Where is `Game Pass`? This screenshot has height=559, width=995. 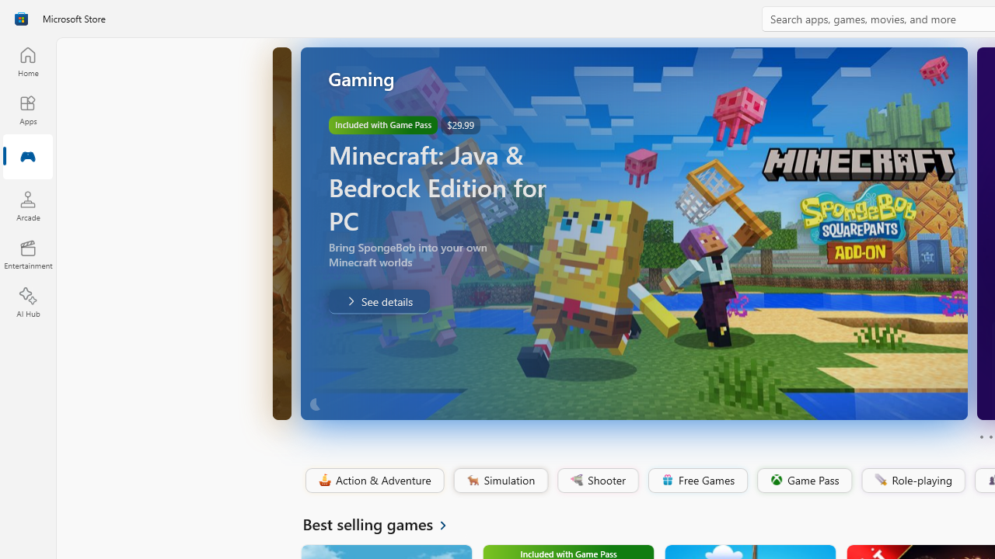
Game Pass is located at coordinates (803, 481).